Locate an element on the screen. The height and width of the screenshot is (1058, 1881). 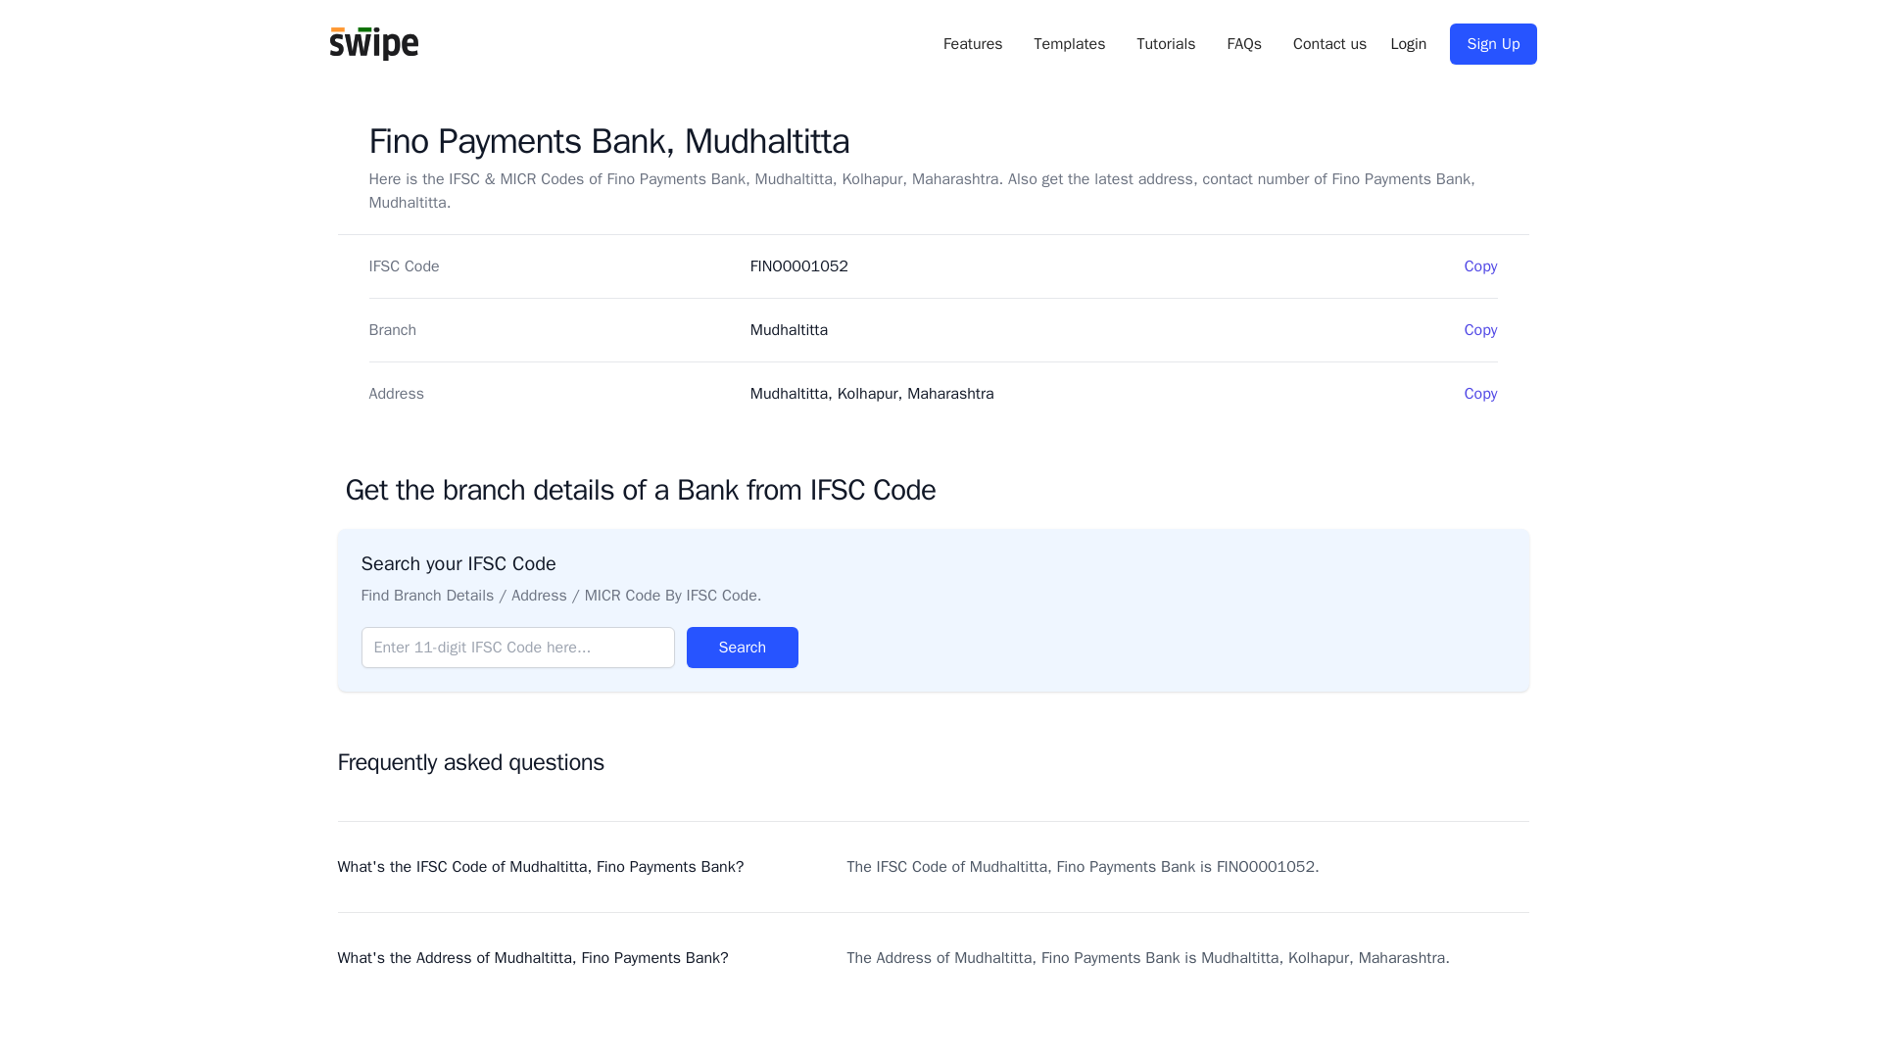
Features is located at coordinates (973, 44).